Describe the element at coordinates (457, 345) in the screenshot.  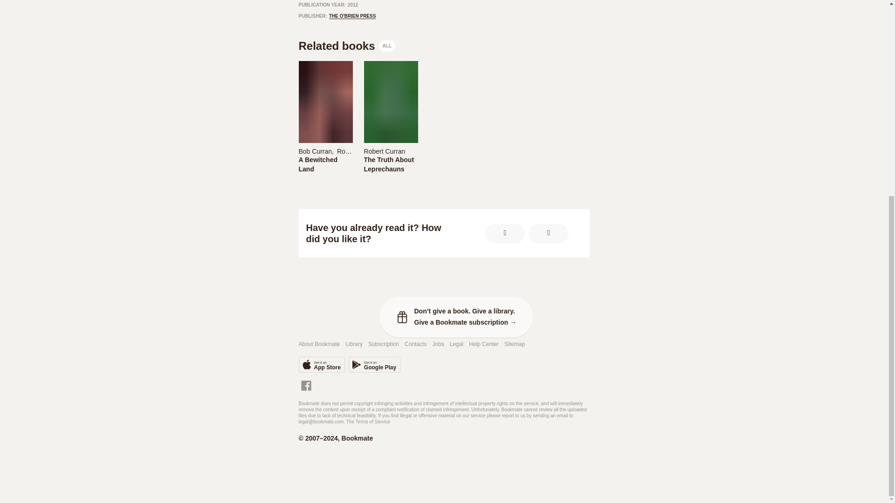
I see `Bob Curran, Robert Curran` at that location.